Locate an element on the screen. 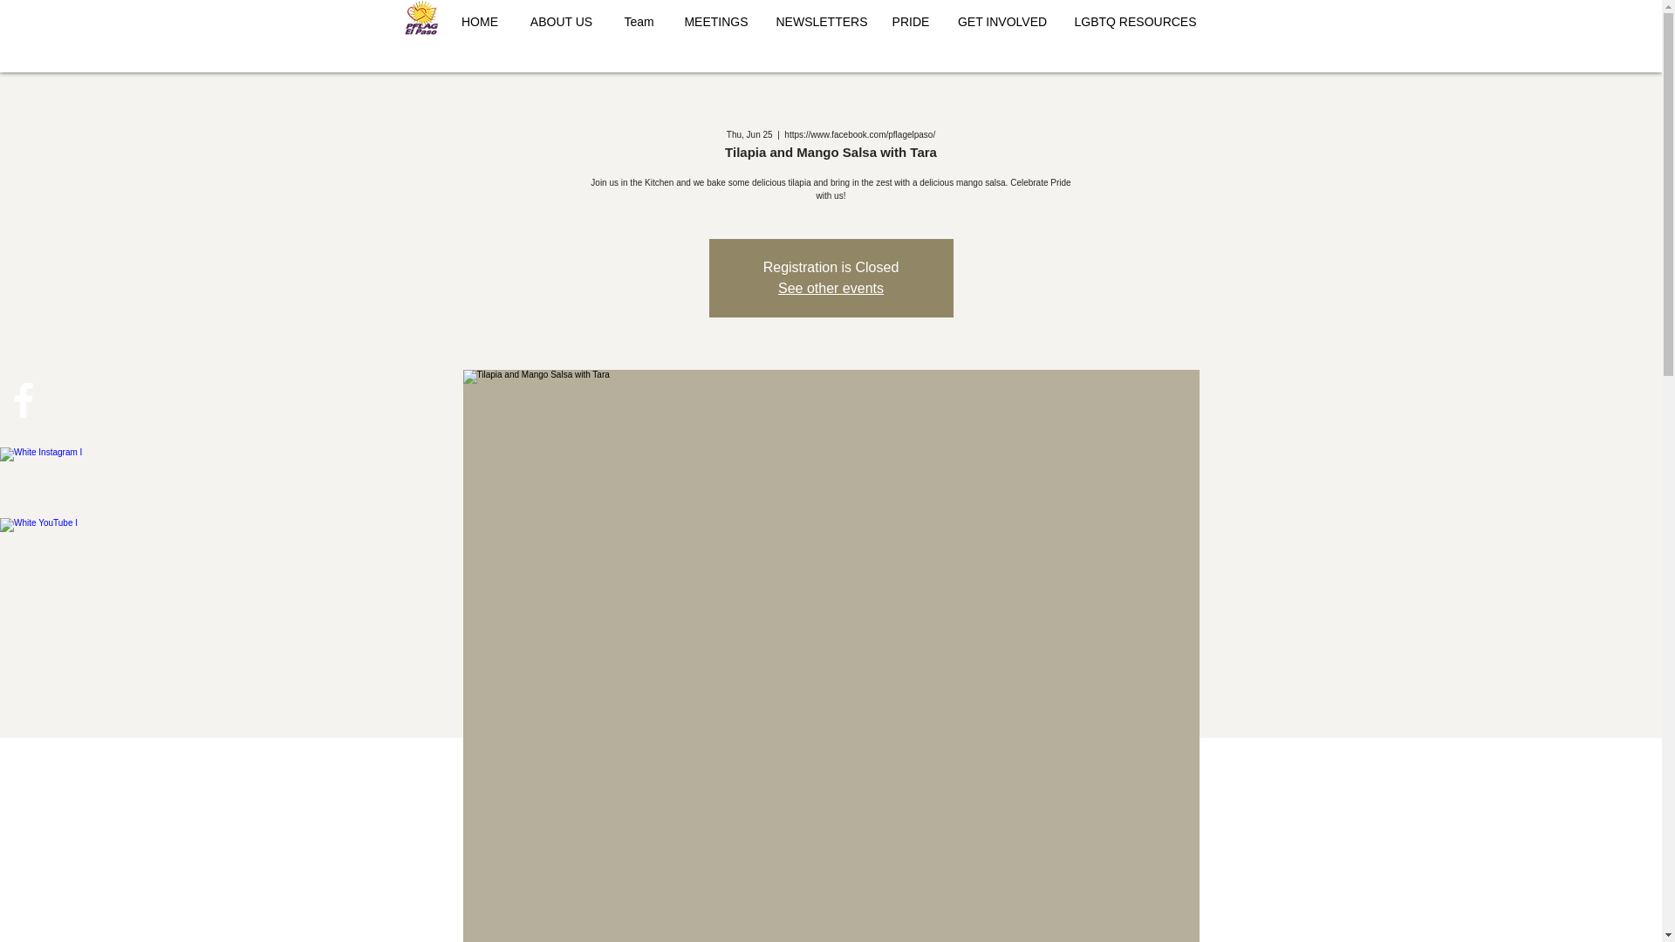  Team is located at coordinates (639, 21).